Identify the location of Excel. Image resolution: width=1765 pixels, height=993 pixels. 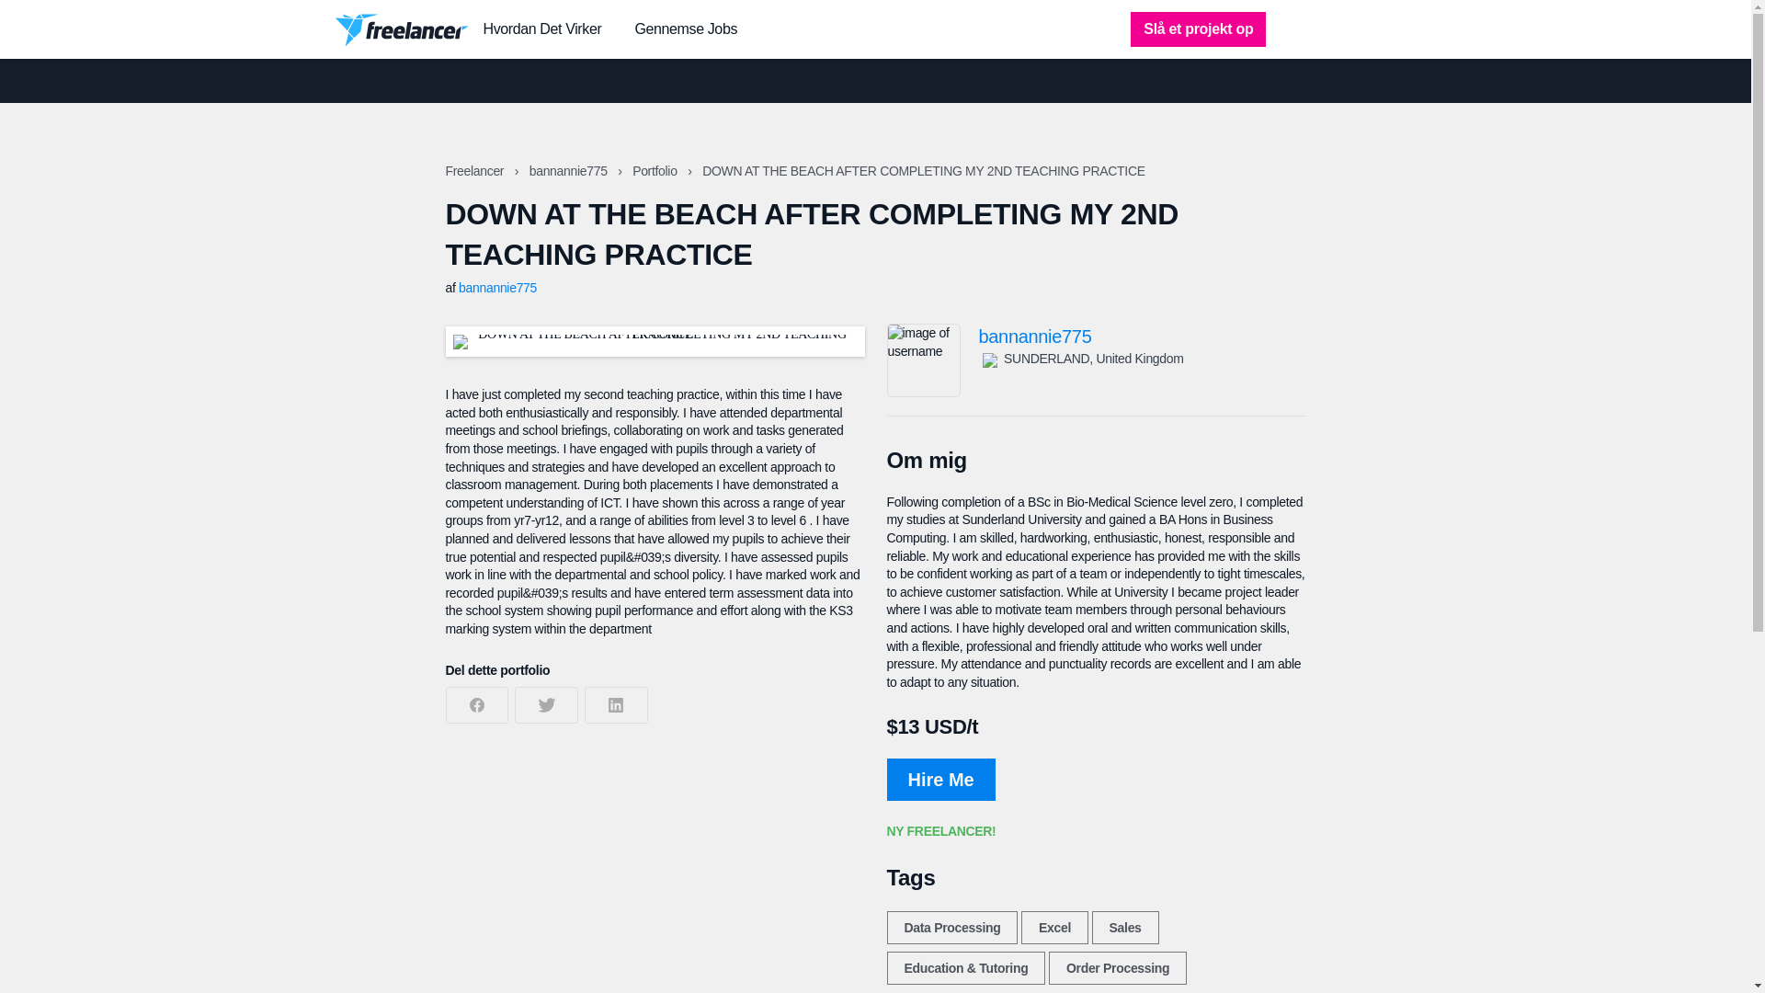
(1055, 928).